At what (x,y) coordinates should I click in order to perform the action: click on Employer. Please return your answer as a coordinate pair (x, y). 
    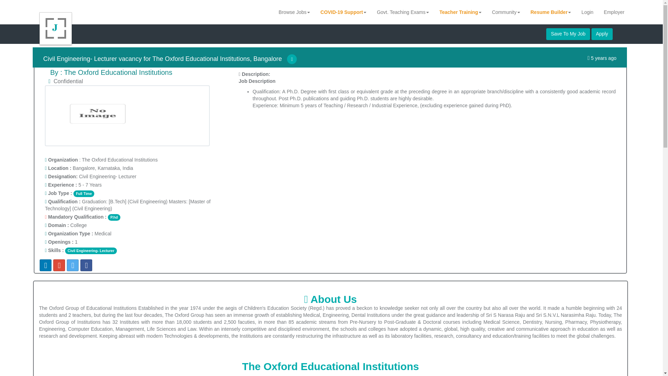
    Looking at the image, I should click on (614, 12).